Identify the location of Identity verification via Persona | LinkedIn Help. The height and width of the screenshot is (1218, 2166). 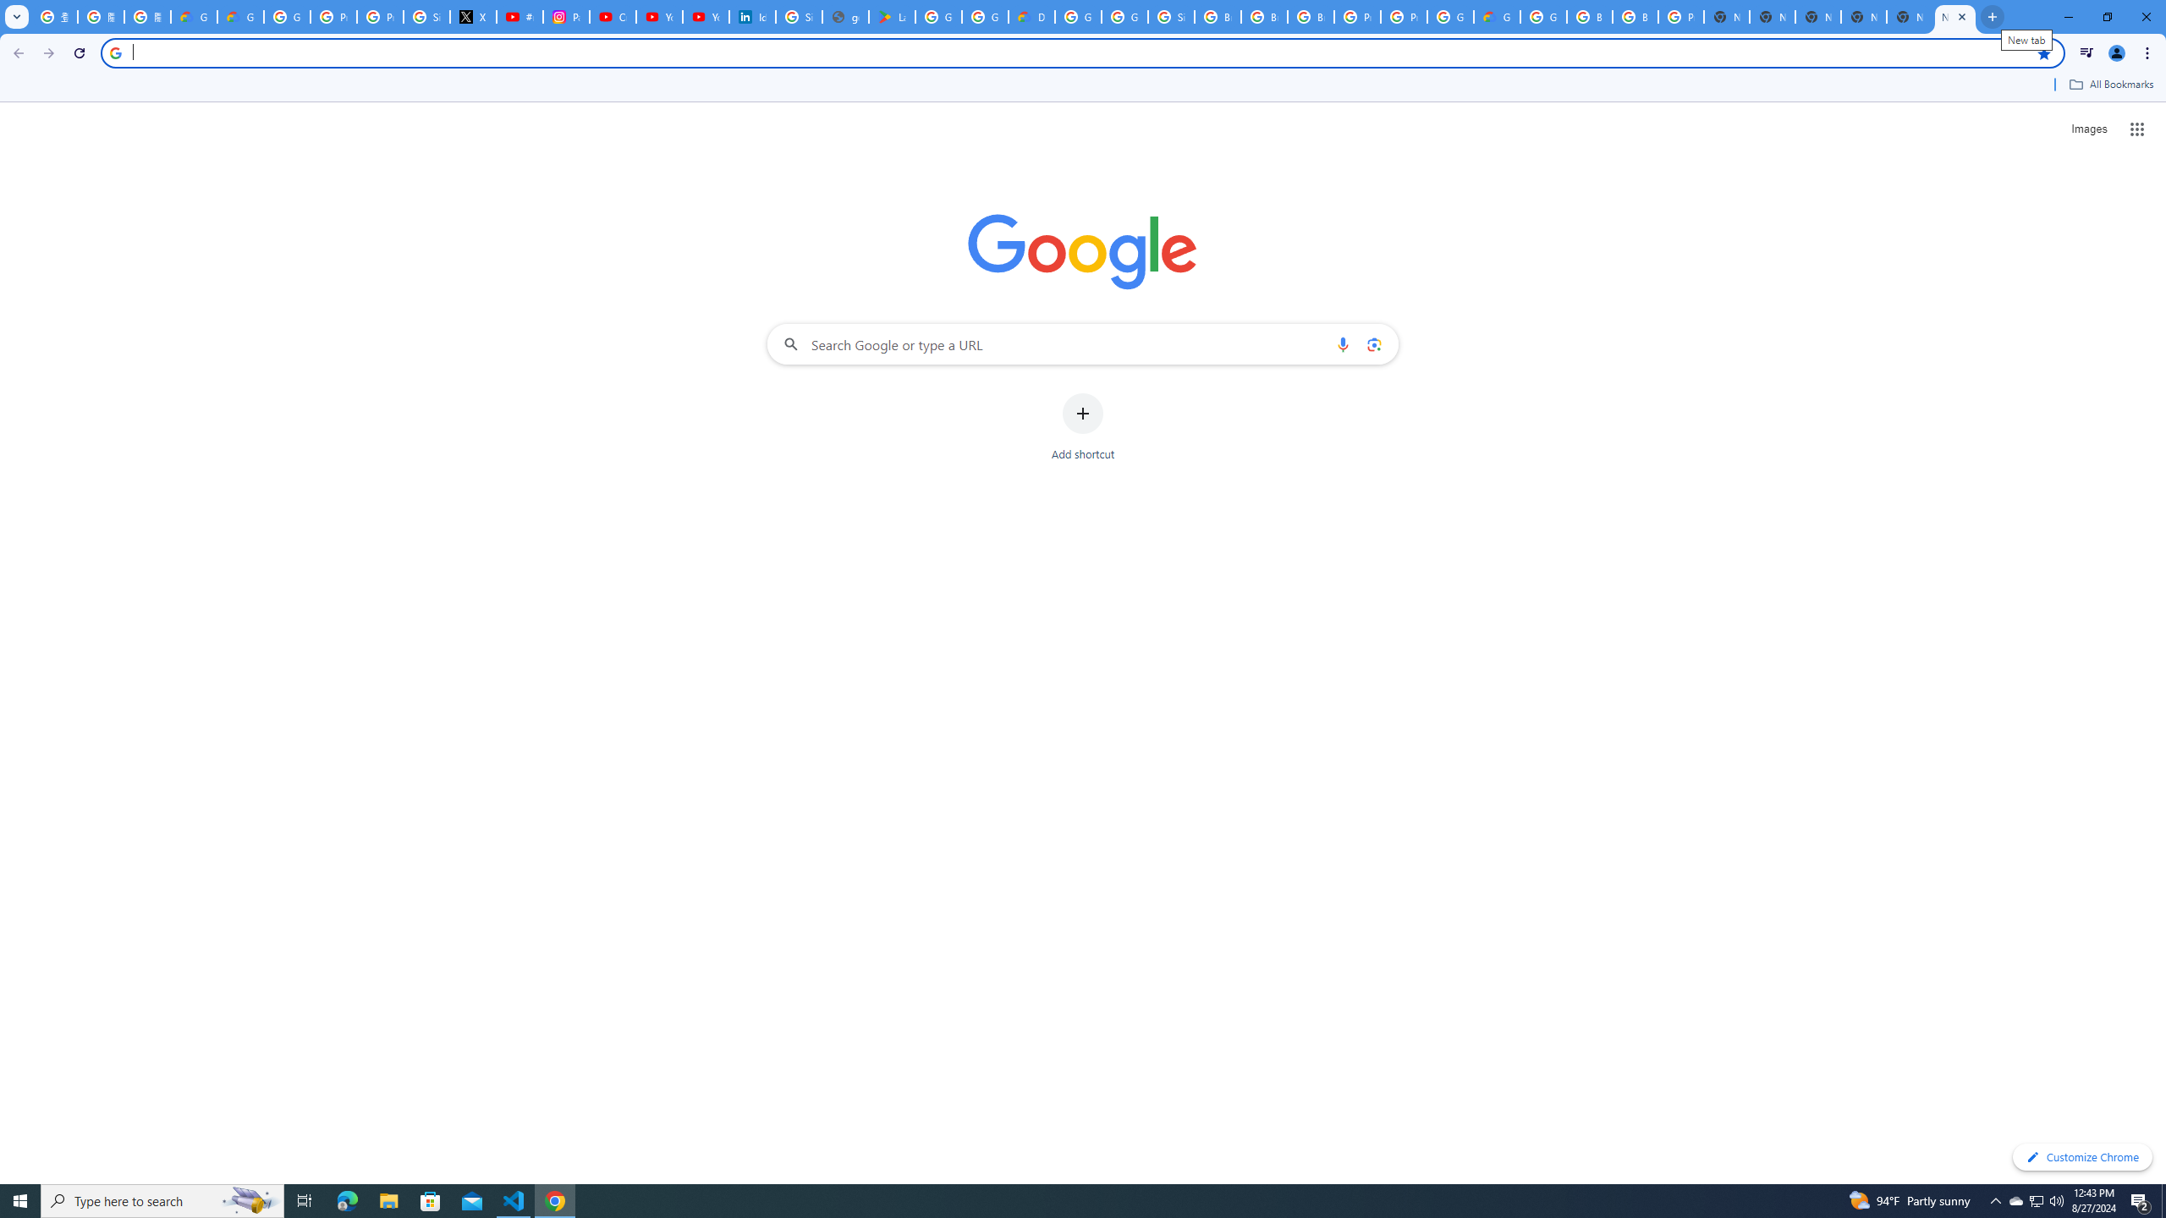
(752, 17).